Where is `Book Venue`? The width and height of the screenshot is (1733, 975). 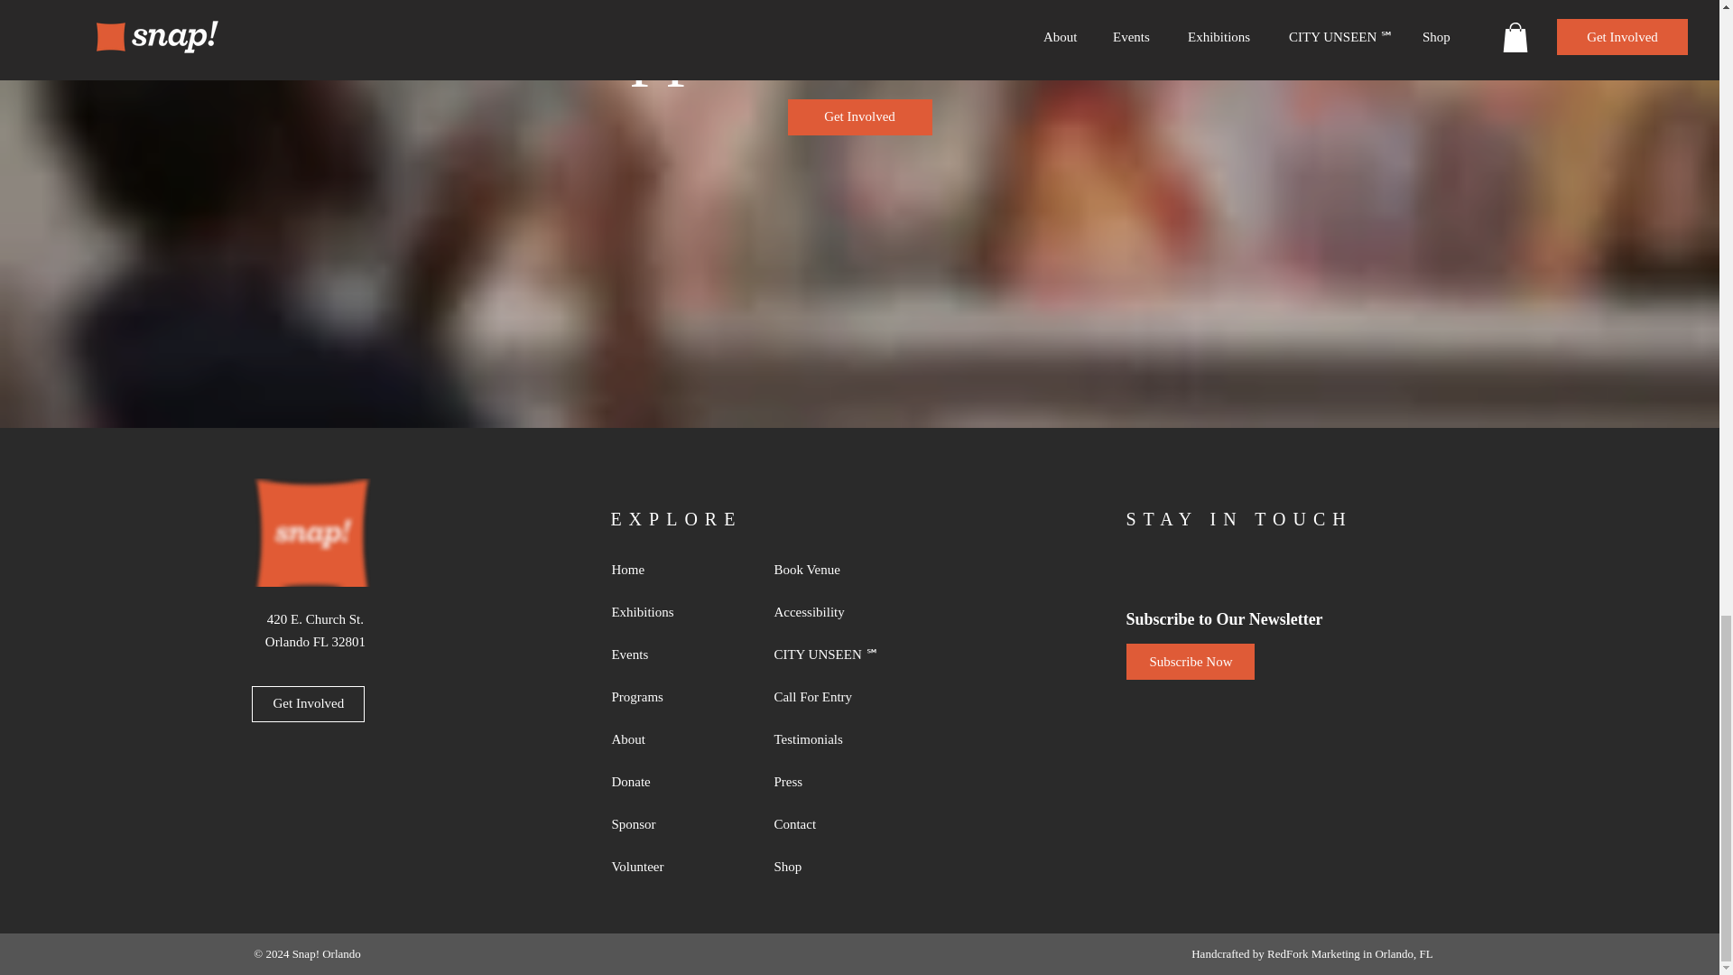
Book Venue is located at coordinates (823, 571).